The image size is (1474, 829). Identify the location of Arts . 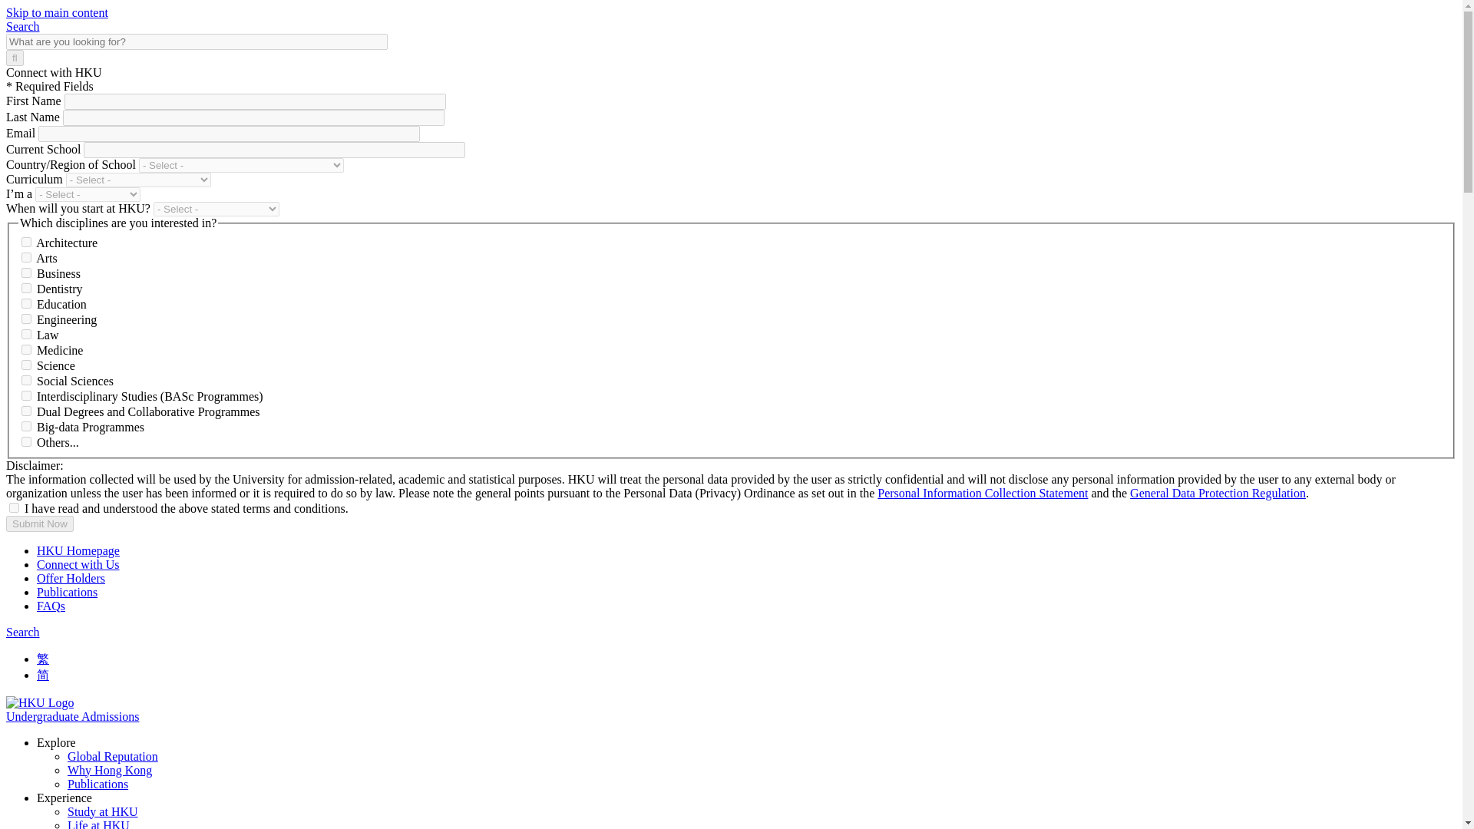
(26, 258).